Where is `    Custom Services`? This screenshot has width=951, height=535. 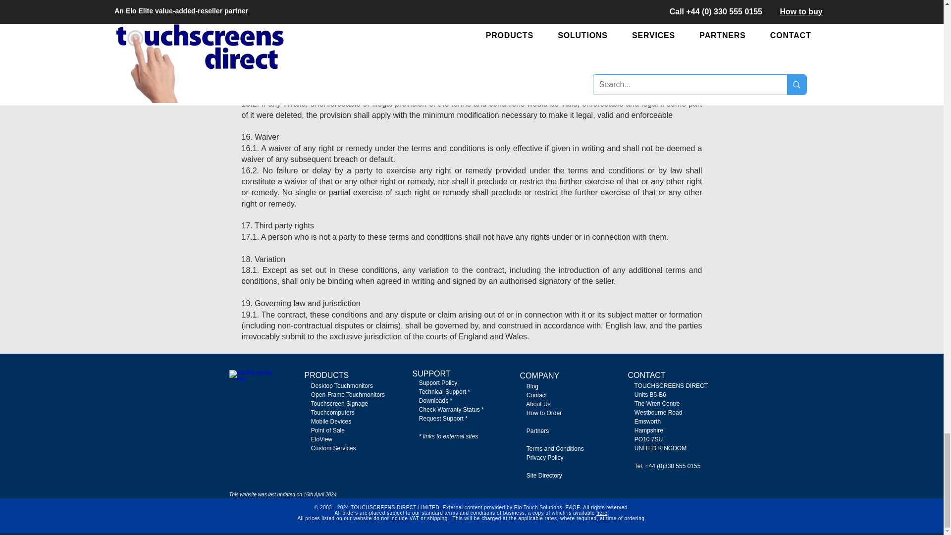     Custom Services is located at coordinates (330, 448).